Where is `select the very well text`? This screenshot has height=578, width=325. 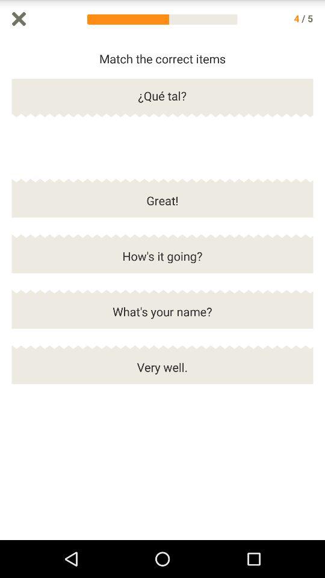 select the very well text is located at coordinates (162, 372).